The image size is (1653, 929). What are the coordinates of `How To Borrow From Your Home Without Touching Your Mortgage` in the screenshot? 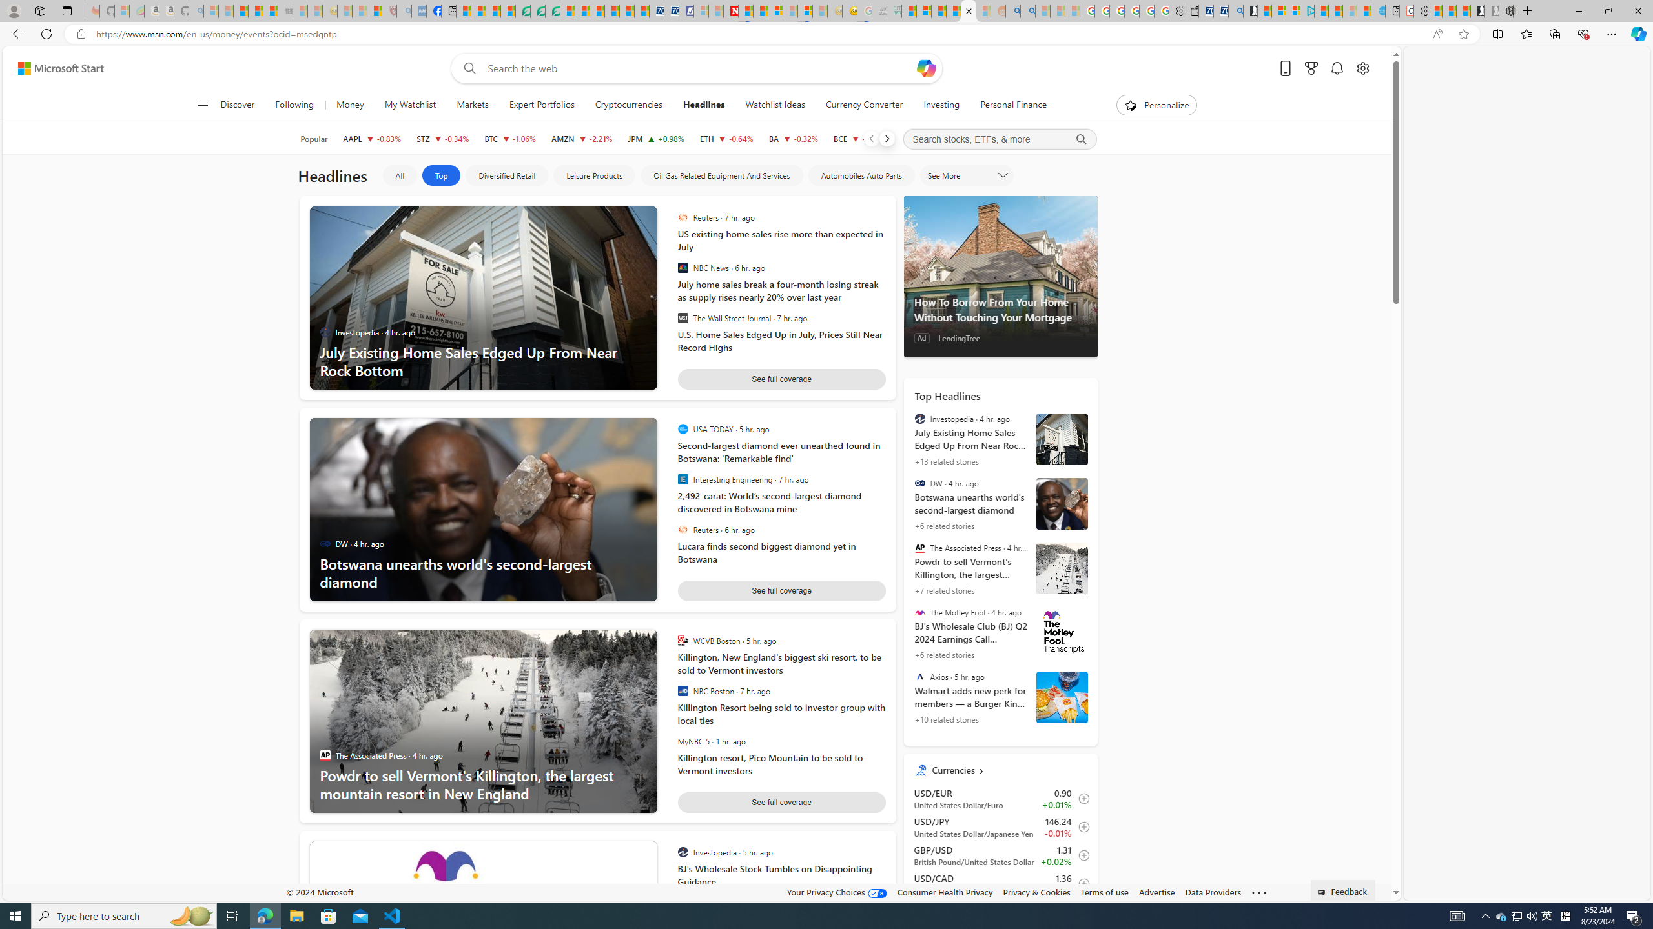 It's located at (1001, 310).